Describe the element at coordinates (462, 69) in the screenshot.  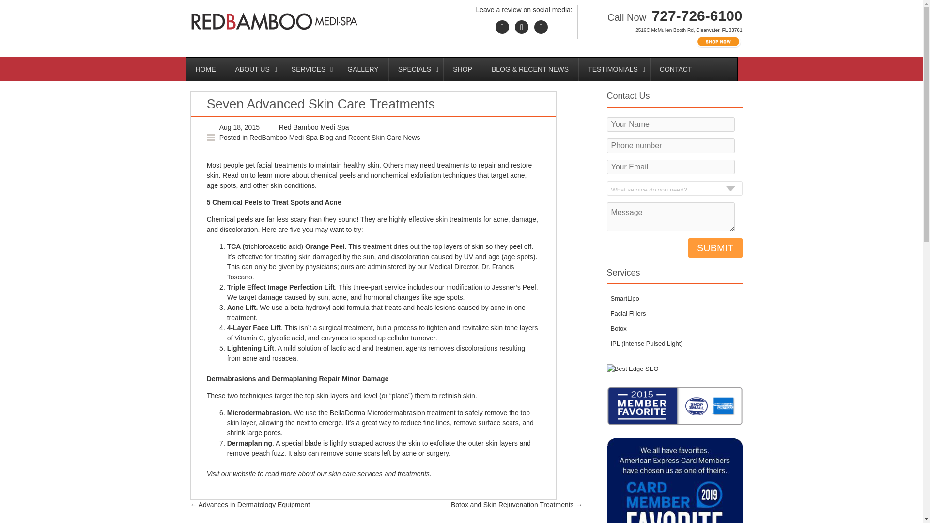
I see `SHOP` at that location.